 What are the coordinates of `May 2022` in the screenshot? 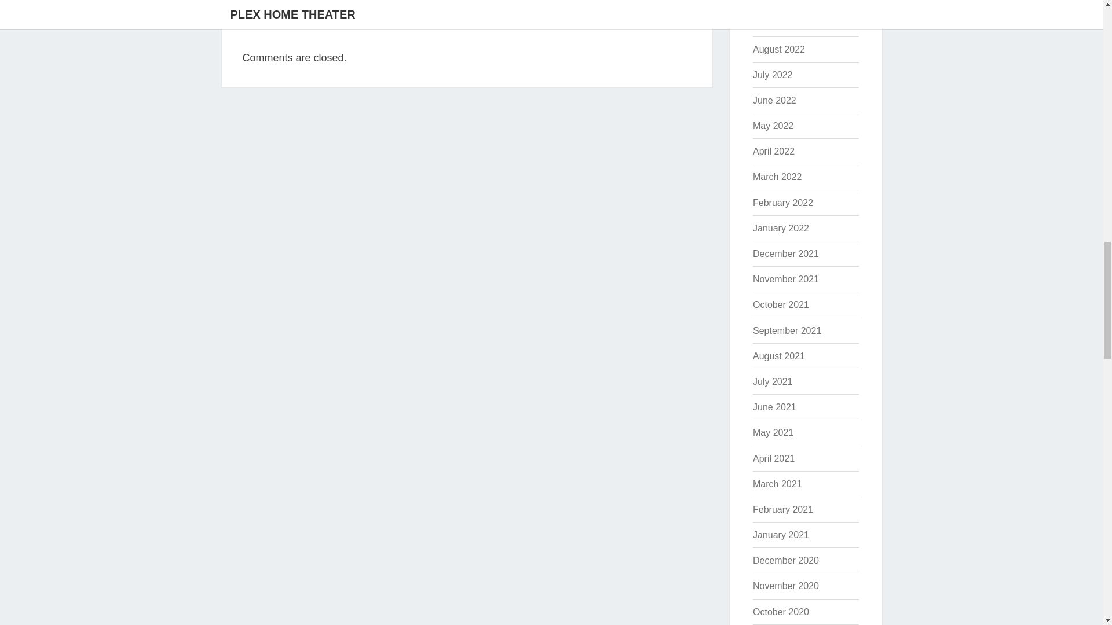 It's located at (773, 126).